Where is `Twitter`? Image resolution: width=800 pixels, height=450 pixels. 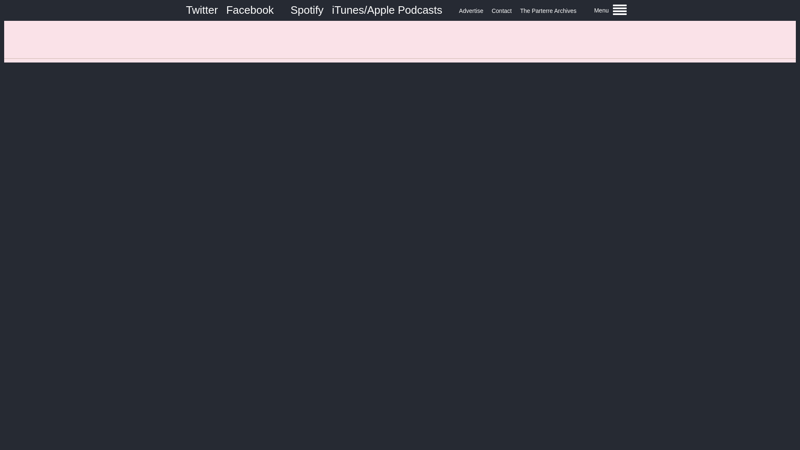 Twitter is located at coordinates (202, 10).